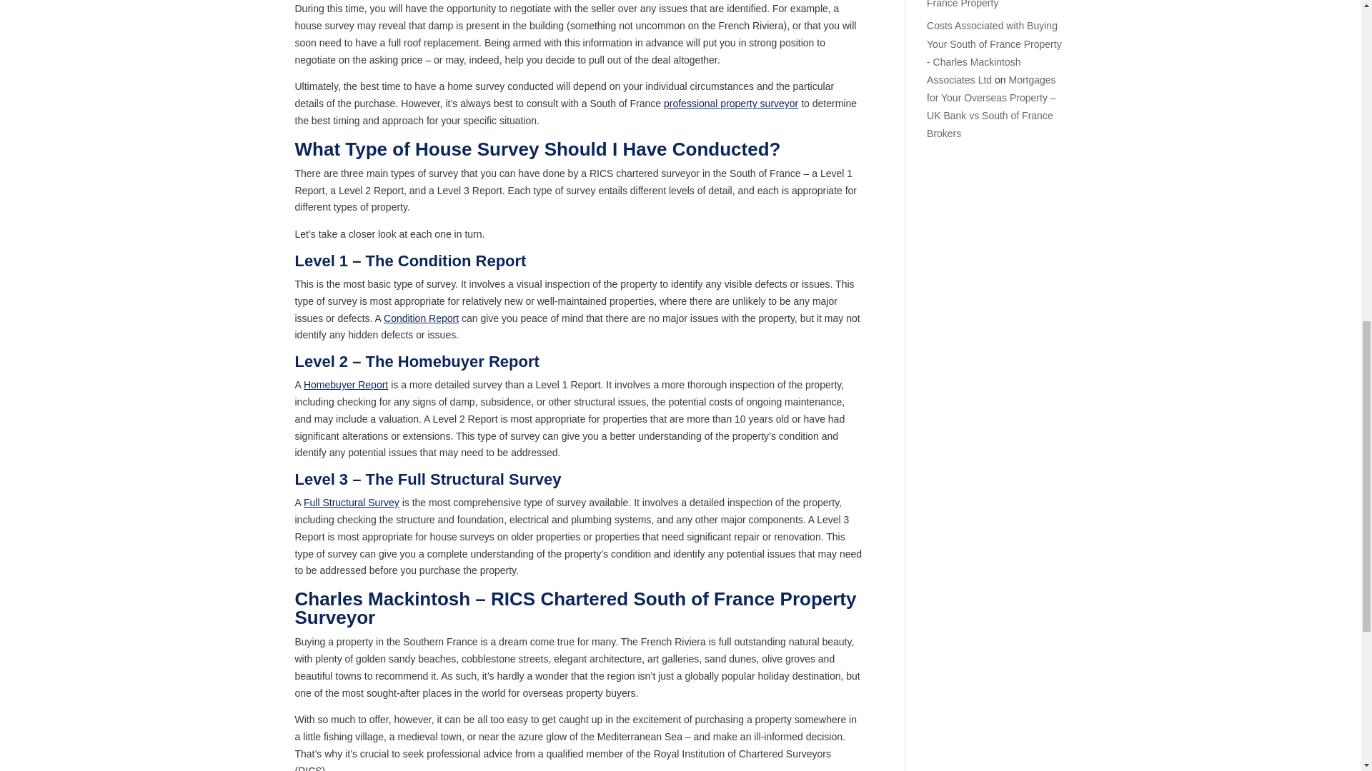 The height and width of the screenshot is (771, 1372). What do you see at coordinates (731, 104) in the screenshot?
I see `professional property surveyor` at bounding box center [731, 104].